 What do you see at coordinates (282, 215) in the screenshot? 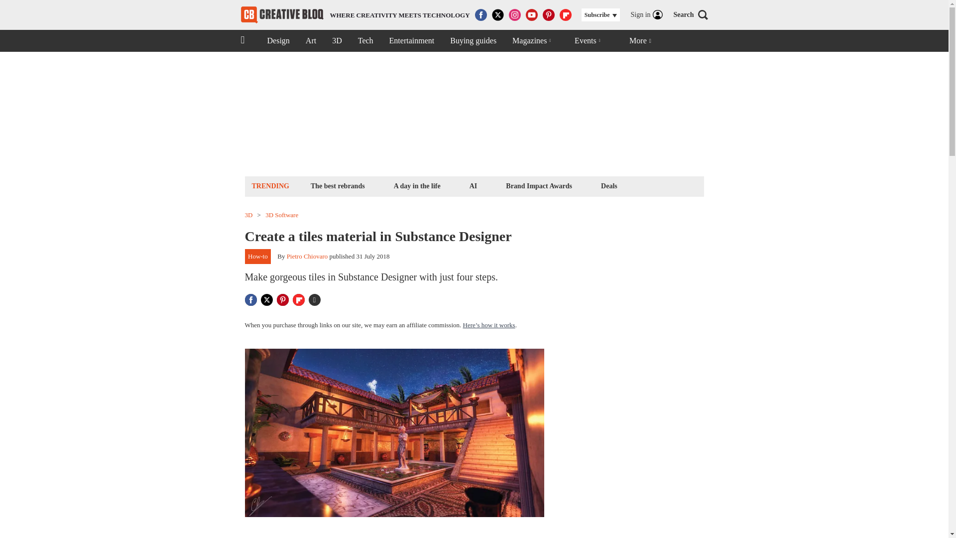
I see `3D Software` at bounding box center [282, 215].